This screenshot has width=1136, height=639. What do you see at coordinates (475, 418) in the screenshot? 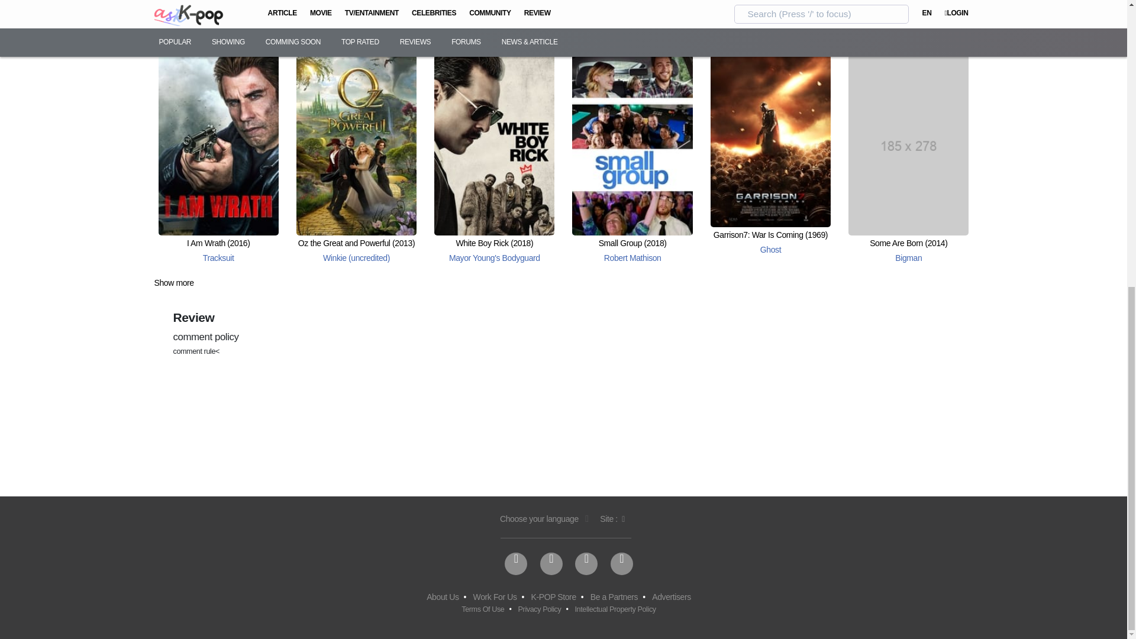
I see `fb:comments Facebook Social Plugin` at bounding box center [475, 418].